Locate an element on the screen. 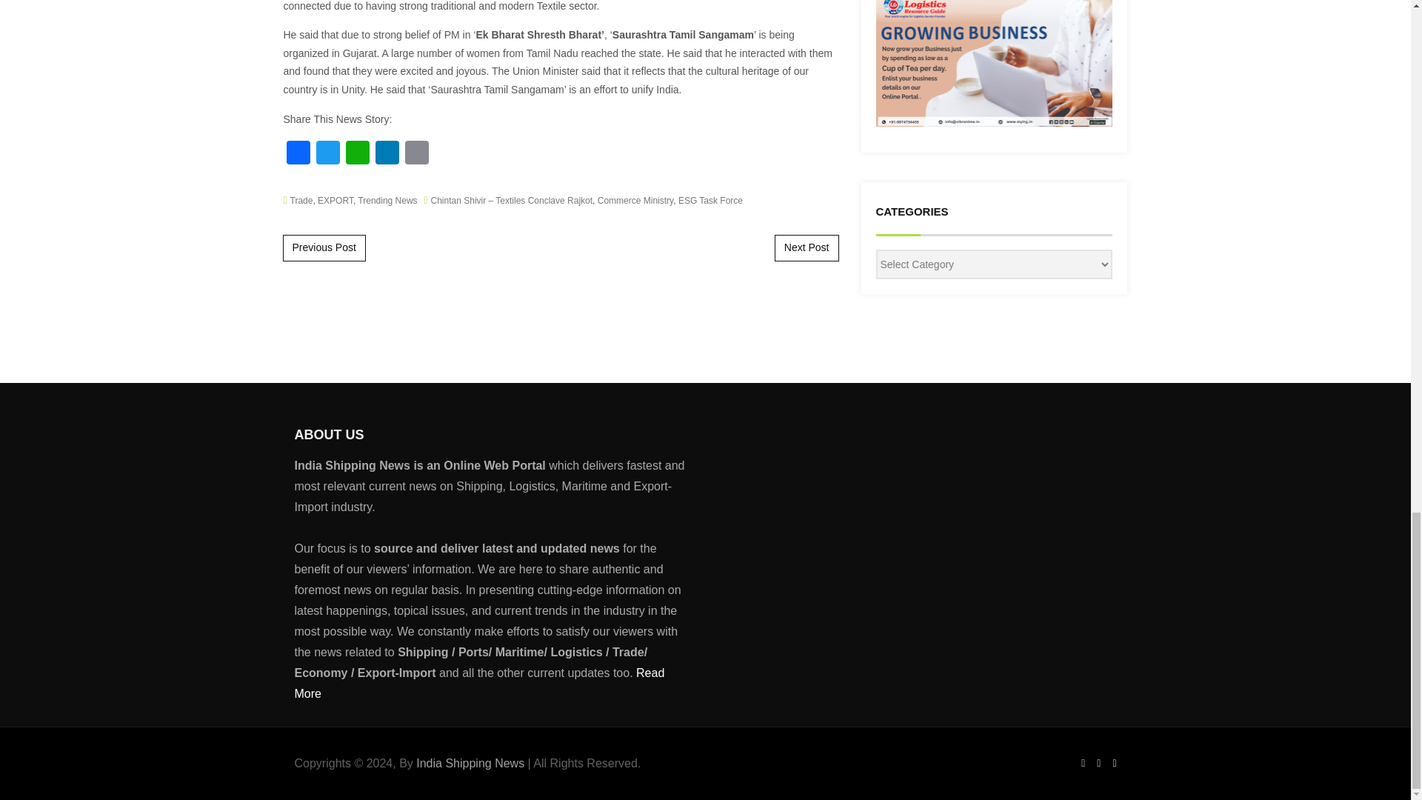  Facebook is located at coordinates (298, 154).